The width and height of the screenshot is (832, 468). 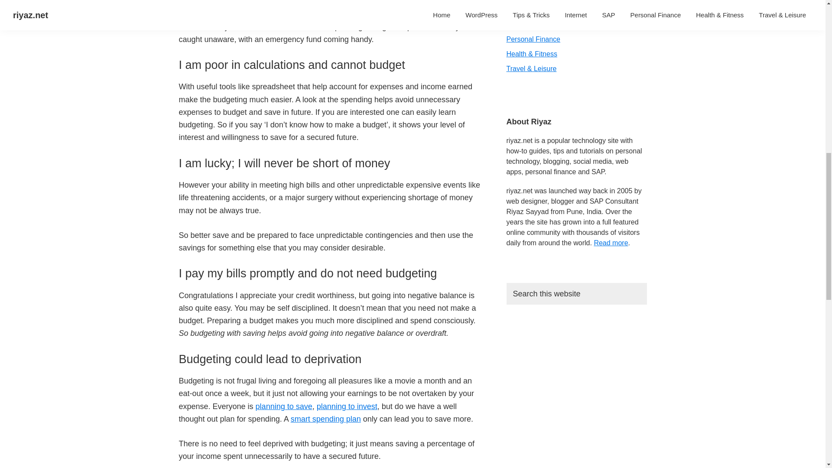 What do you see at coordinates (347, 406) in the screenshot?
I see `planning to invest` at bounding box center [347, 406].